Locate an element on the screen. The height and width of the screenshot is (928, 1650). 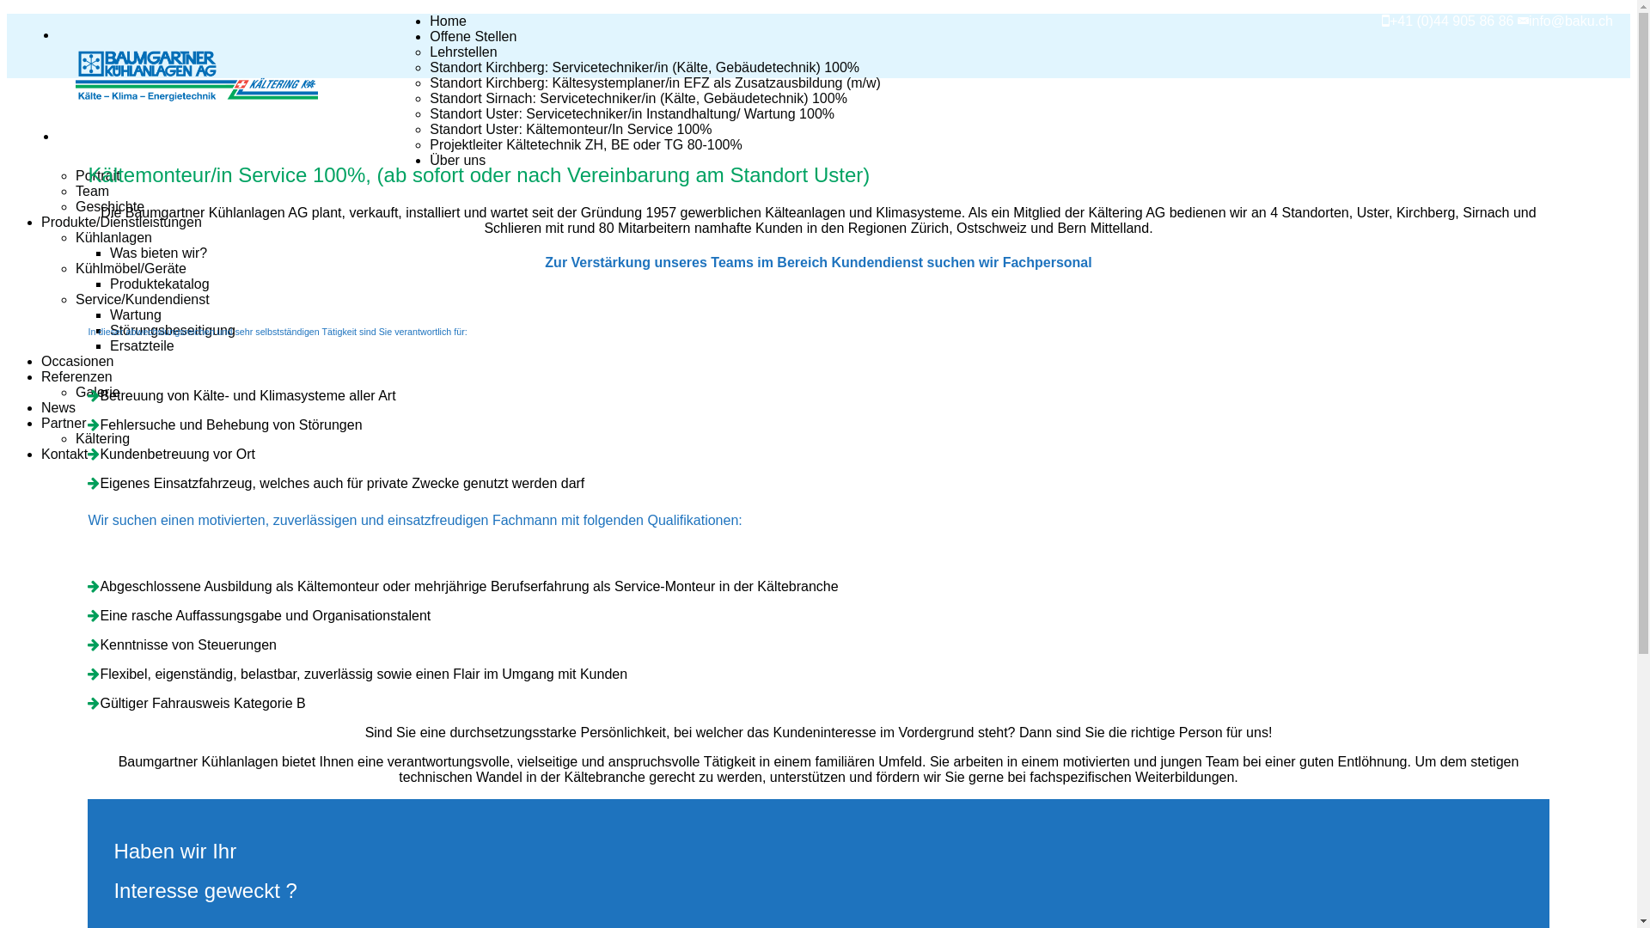
Service/Kundendienst is located at coordinates (143, 300).